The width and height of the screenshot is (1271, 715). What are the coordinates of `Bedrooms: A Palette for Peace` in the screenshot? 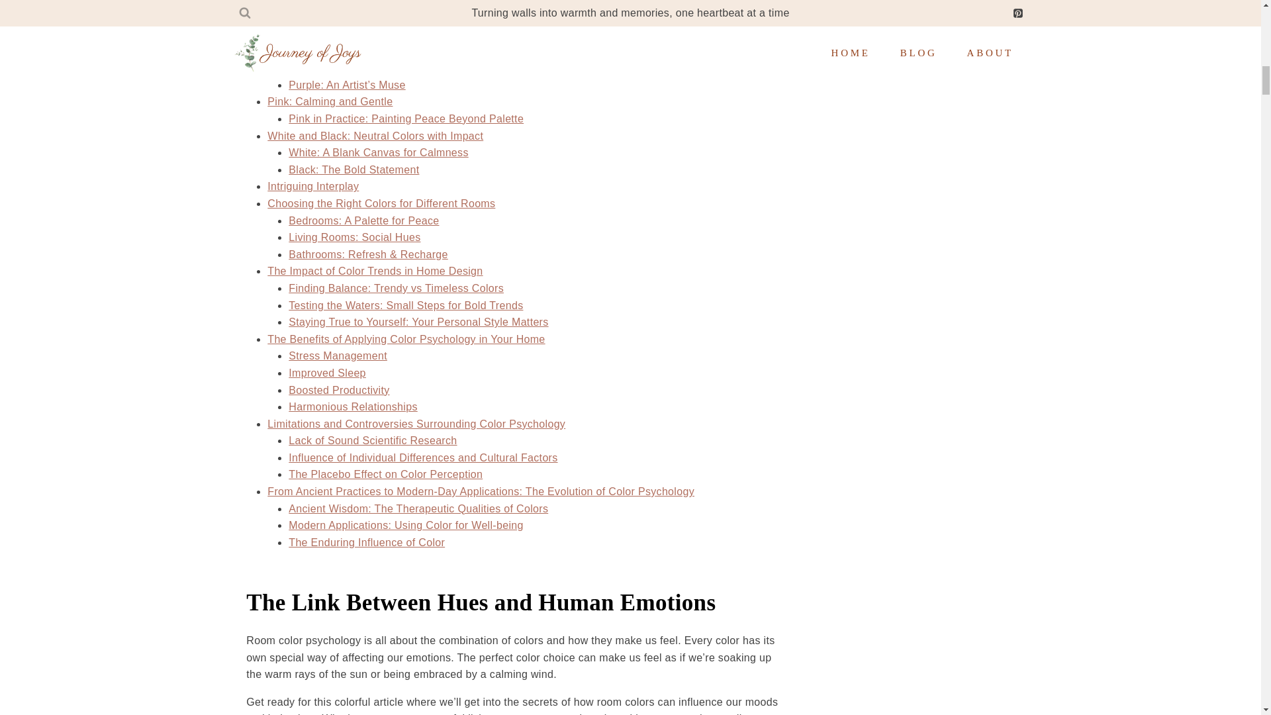 It's located at (363, 221).